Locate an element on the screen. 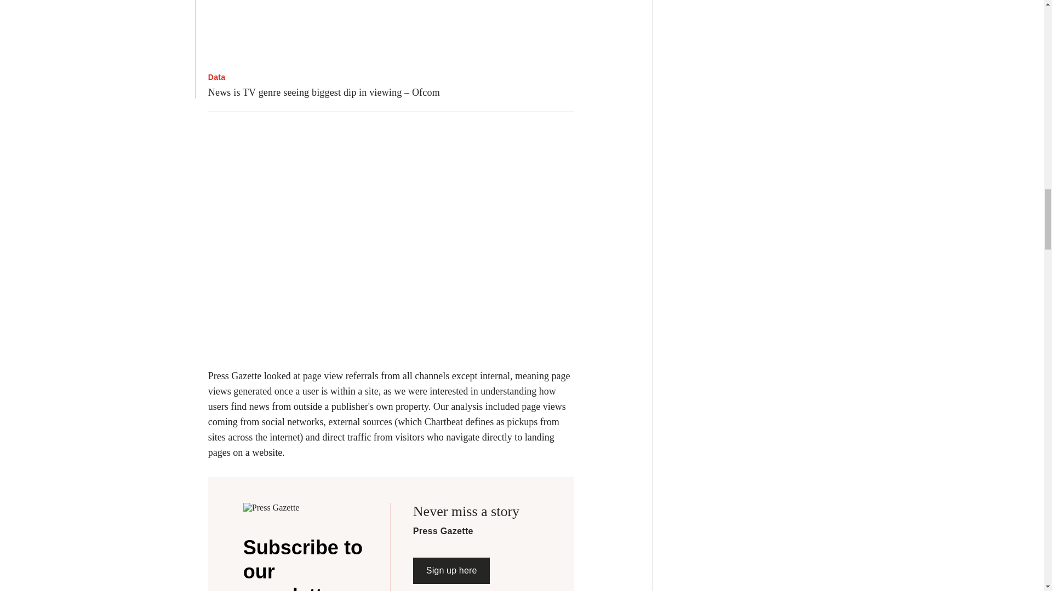 Image resolution: width=1052 pixels, height=591 pixels. Press Gazette  is located at coordinates (280, 508).